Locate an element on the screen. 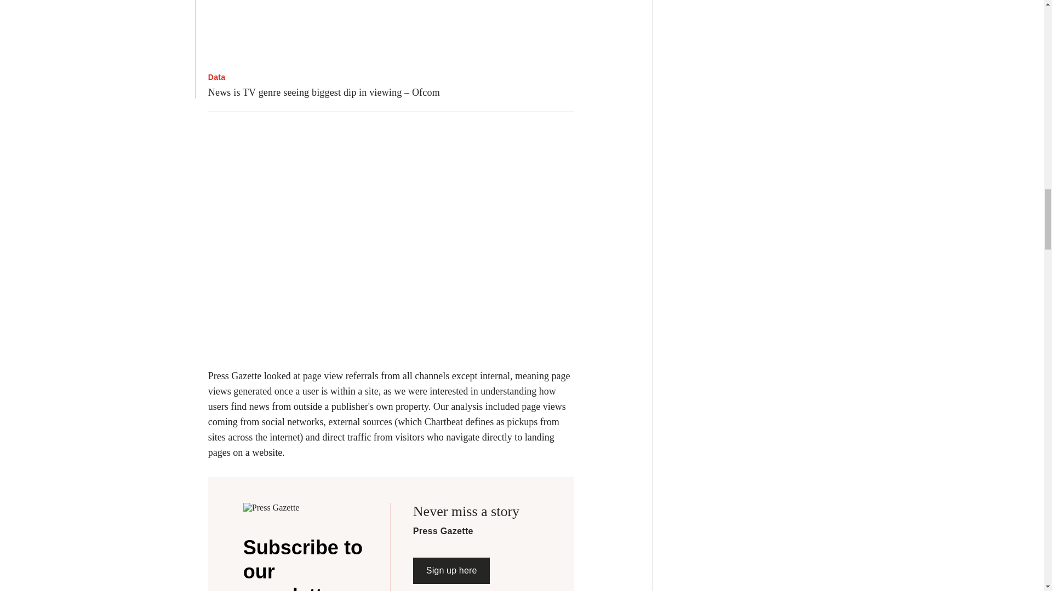 Image resolution: width=1052 pixels, height=591 pixels. Press Gazette  is located at coordinates (280, 508).